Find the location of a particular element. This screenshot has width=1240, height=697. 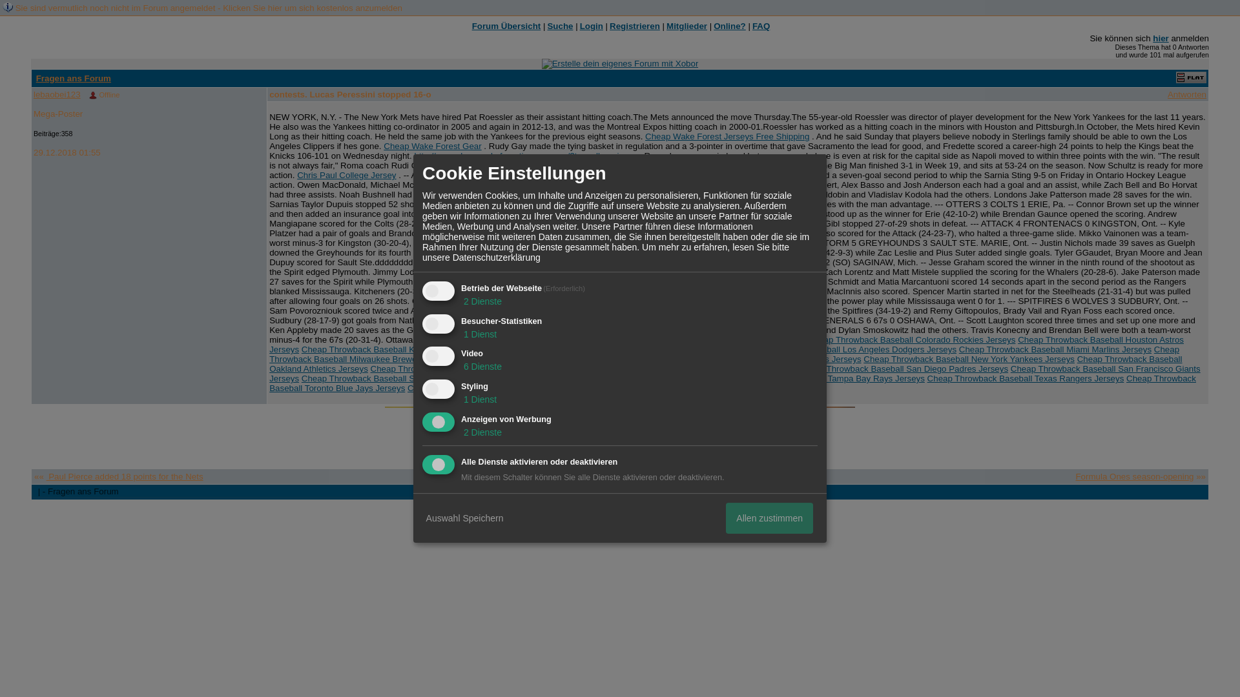

Cheap Throwback Baseball Los Angeles Angels Jerseys is located at coordinates (625, 348).